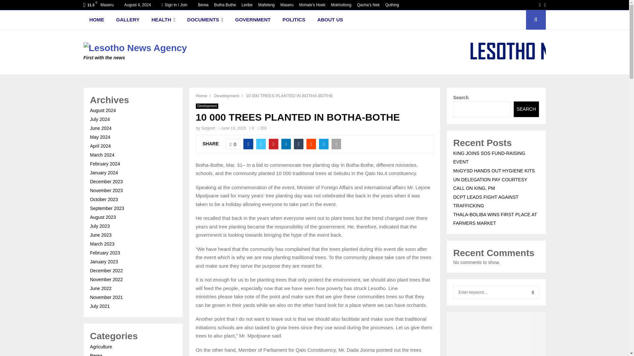  What do you see at coordinates (96, 20) in the screenshot?
I see `HOME` at bounding box center [96, 20].